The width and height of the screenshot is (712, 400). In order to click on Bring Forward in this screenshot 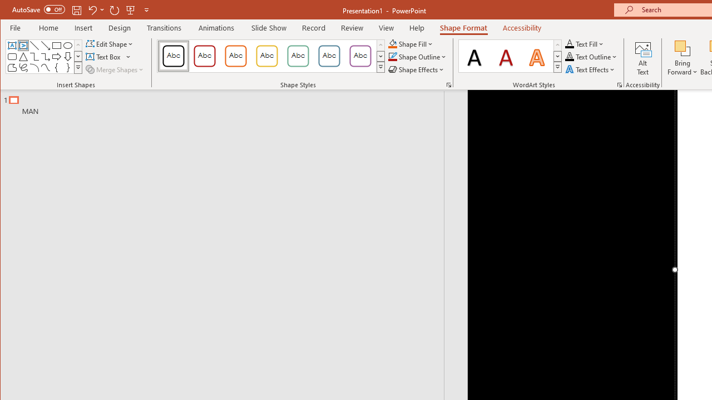, I will do `click(683, 58)`.